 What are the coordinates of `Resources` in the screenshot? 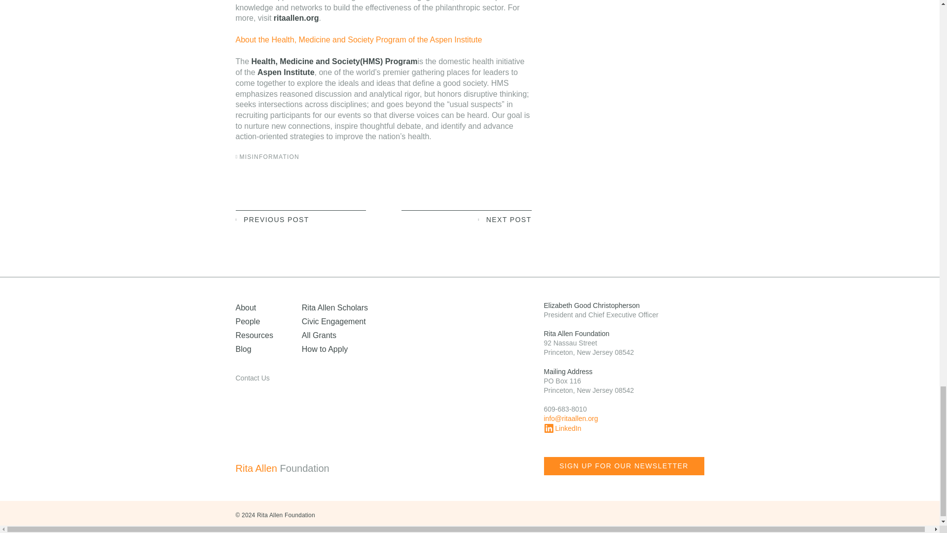 It's located at (255, 335).